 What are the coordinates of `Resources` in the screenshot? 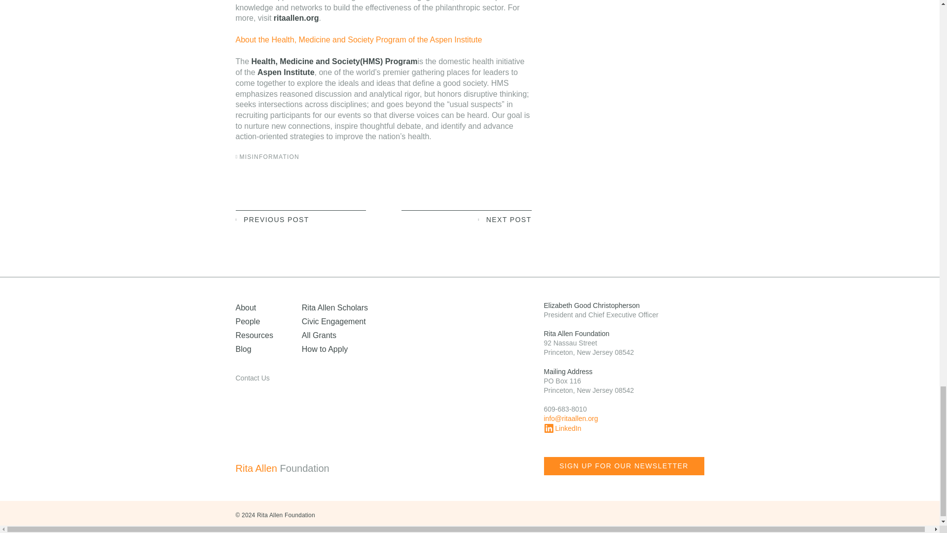 It's located at (255, 335).